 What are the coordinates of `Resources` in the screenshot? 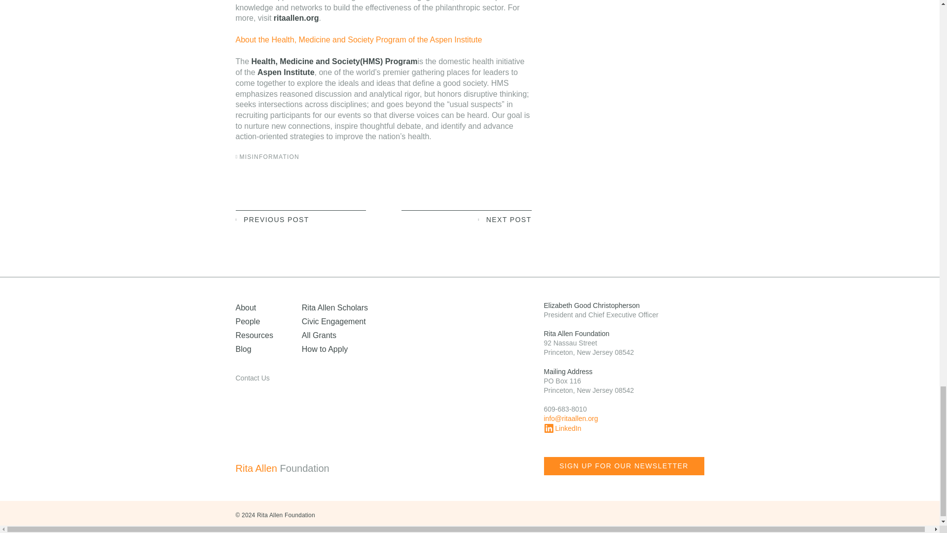 It's located at (255, 335).